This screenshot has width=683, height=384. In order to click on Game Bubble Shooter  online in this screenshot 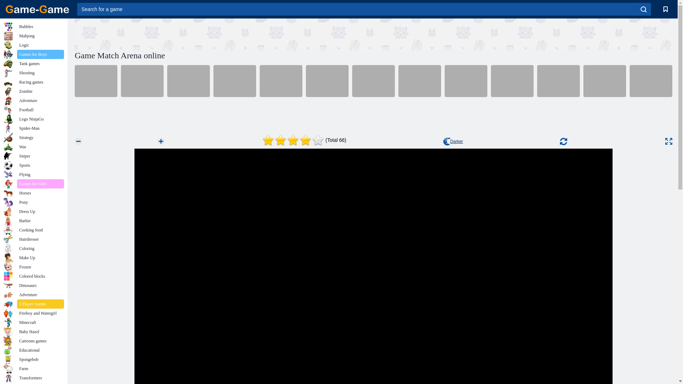, I will do `click(420, 81)`.